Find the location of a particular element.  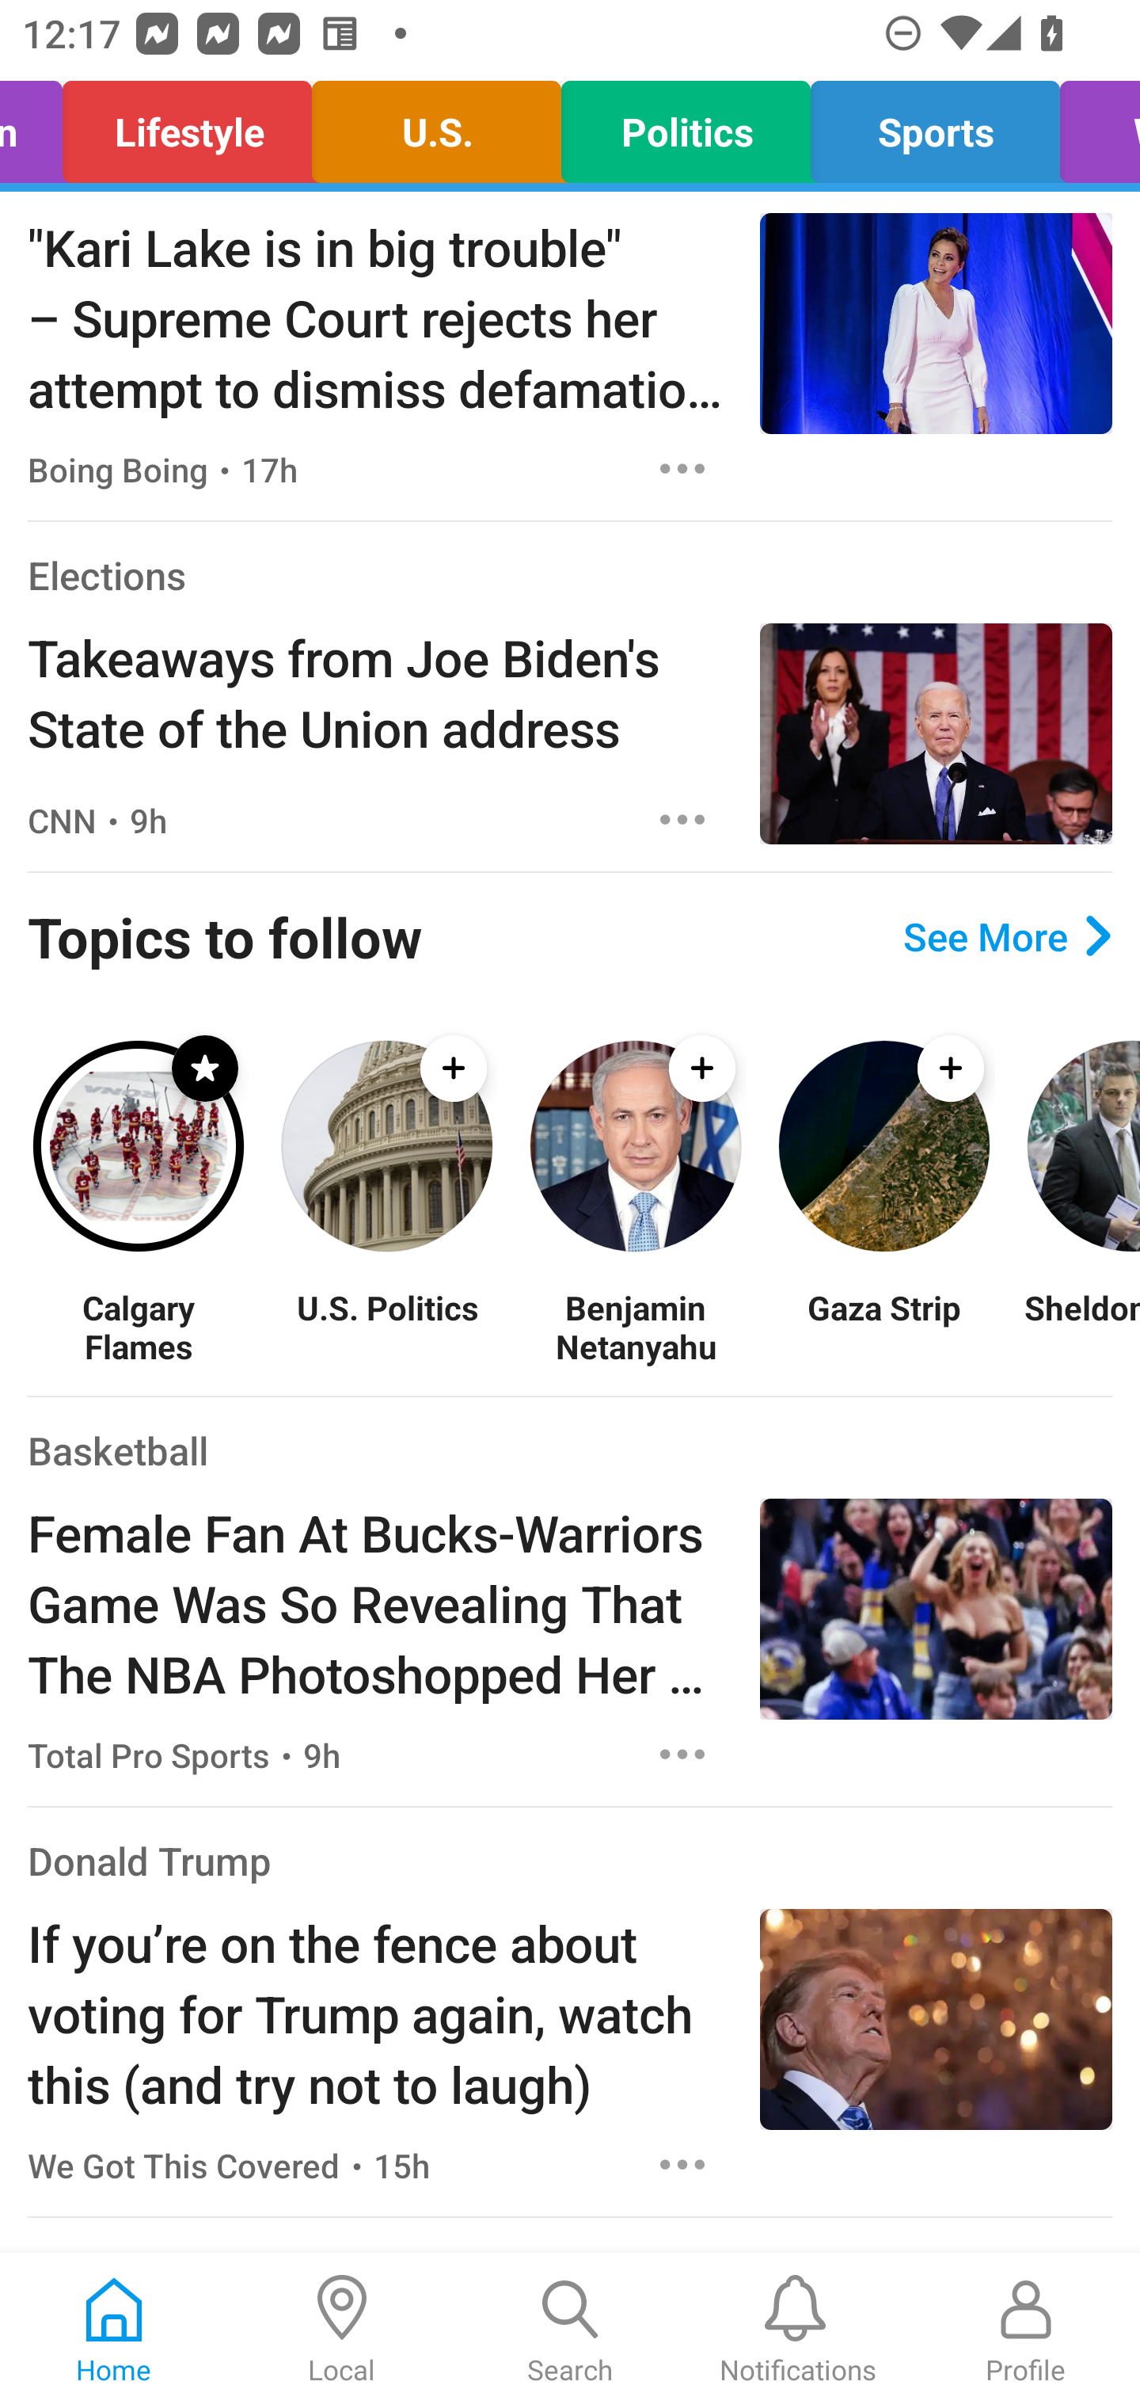

Sheldon Keefe is located at coordinates (1081, 1326).